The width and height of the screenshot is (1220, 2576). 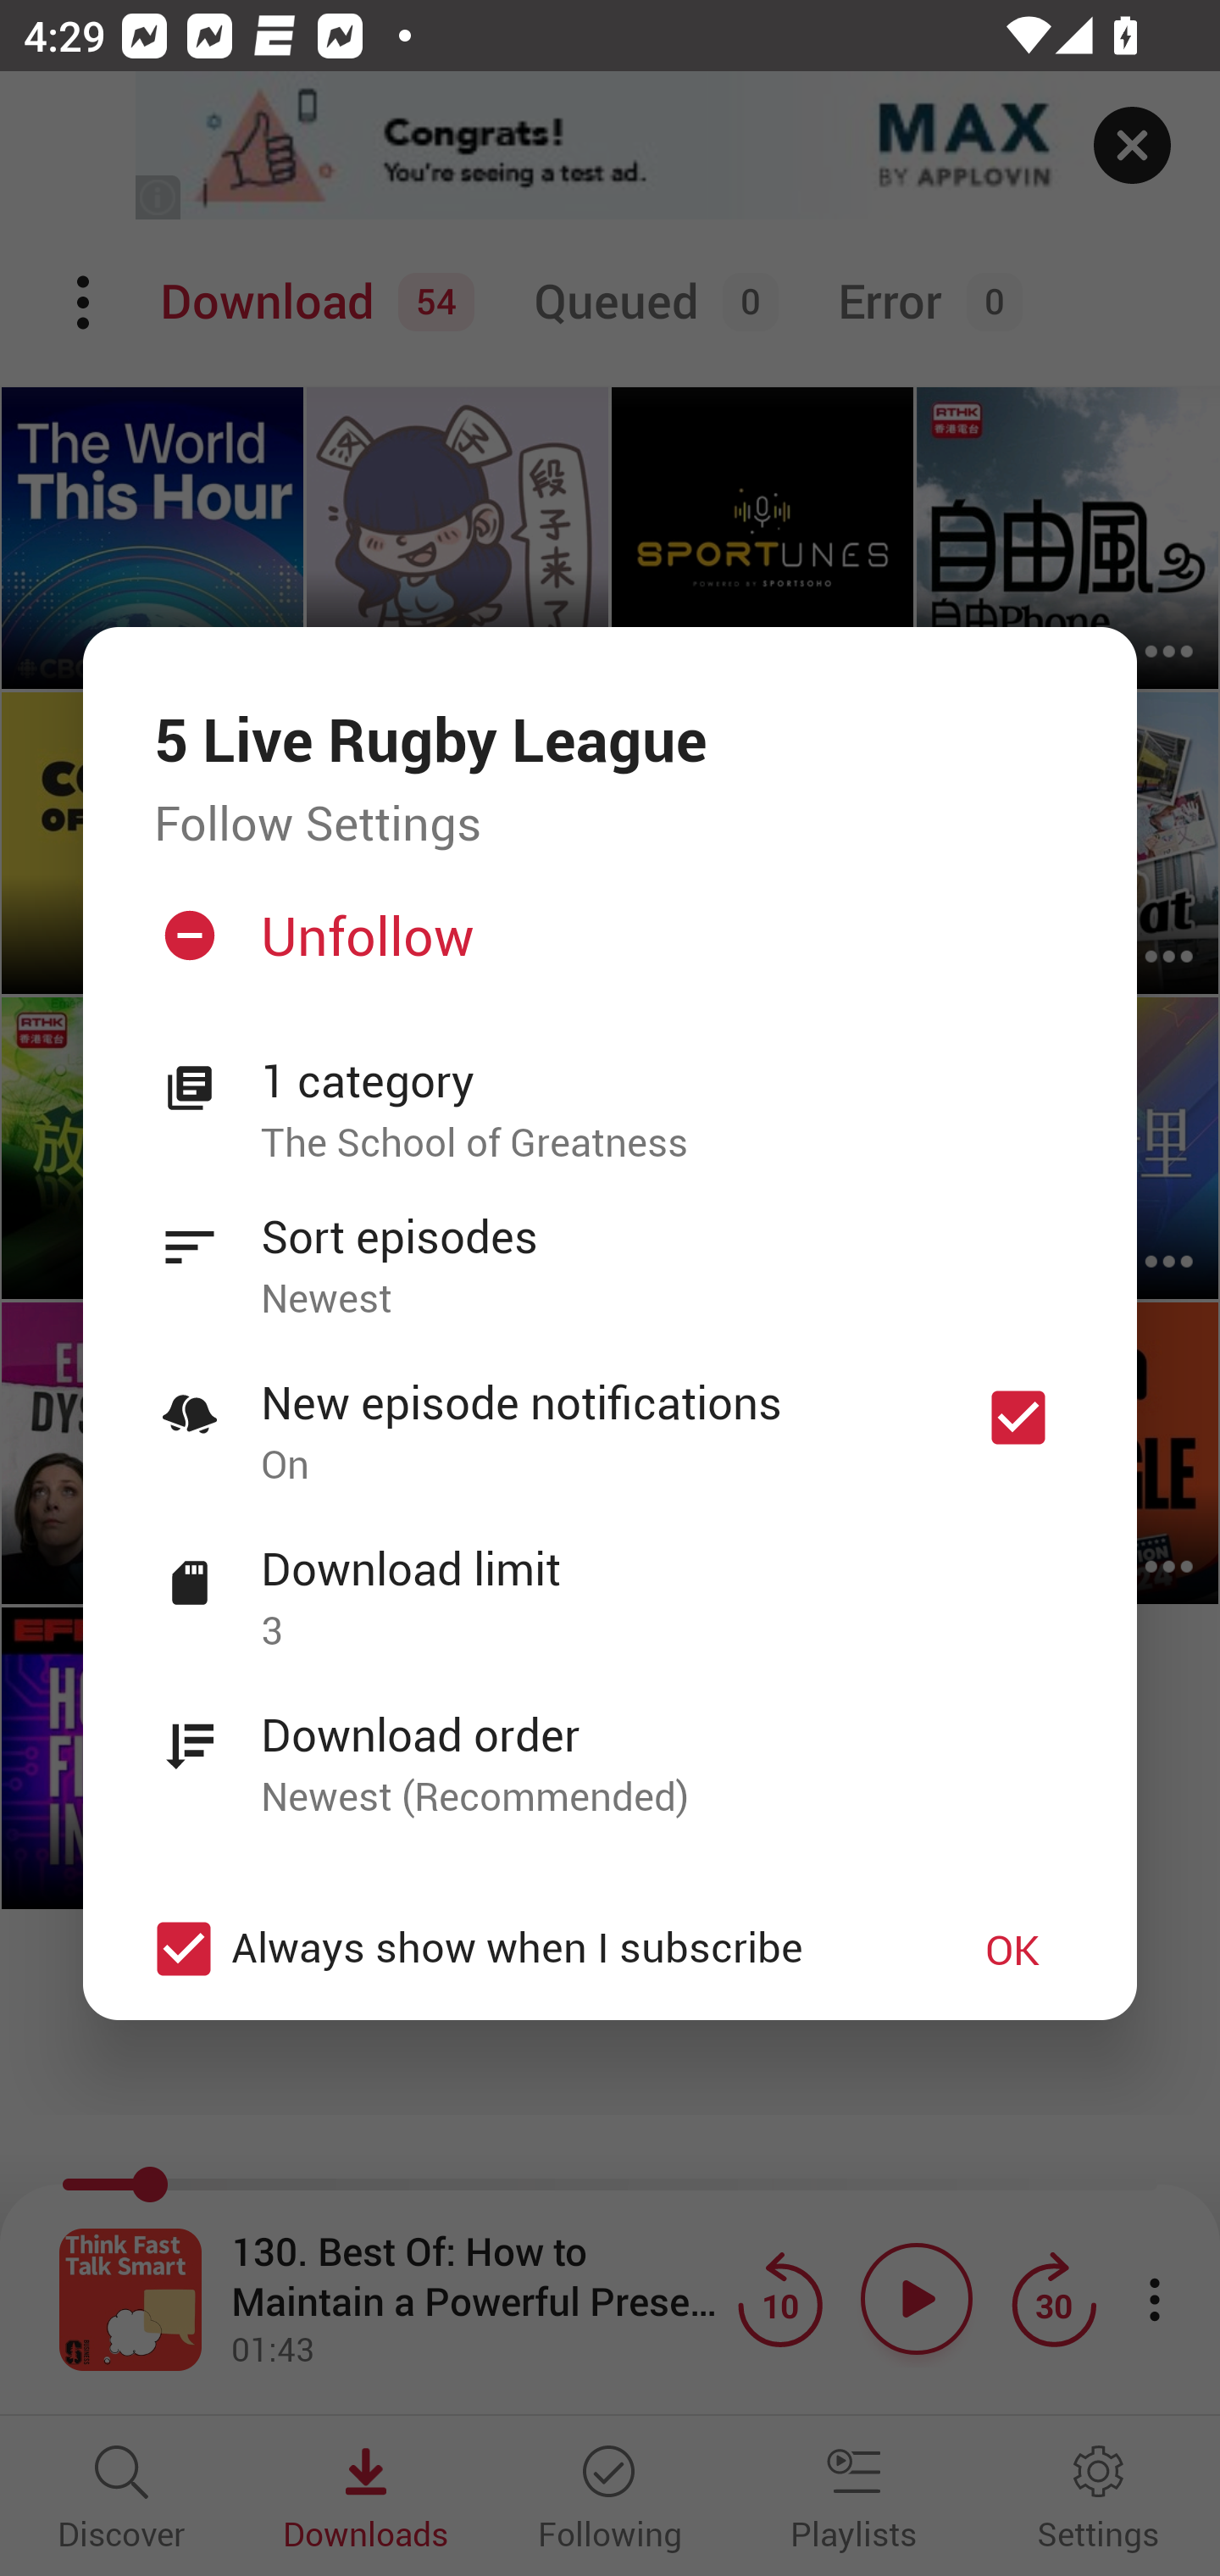 What do you see at coordinates (527, 1949) in the screenshot?
I see `Always show when I subscribe` at bounding box center [527, 1949].